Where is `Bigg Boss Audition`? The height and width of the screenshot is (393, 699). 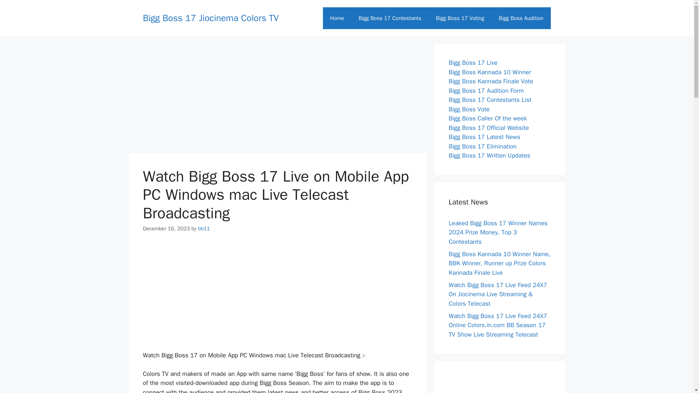
Bigg Boss Audition is located at coordinates (521, 18).